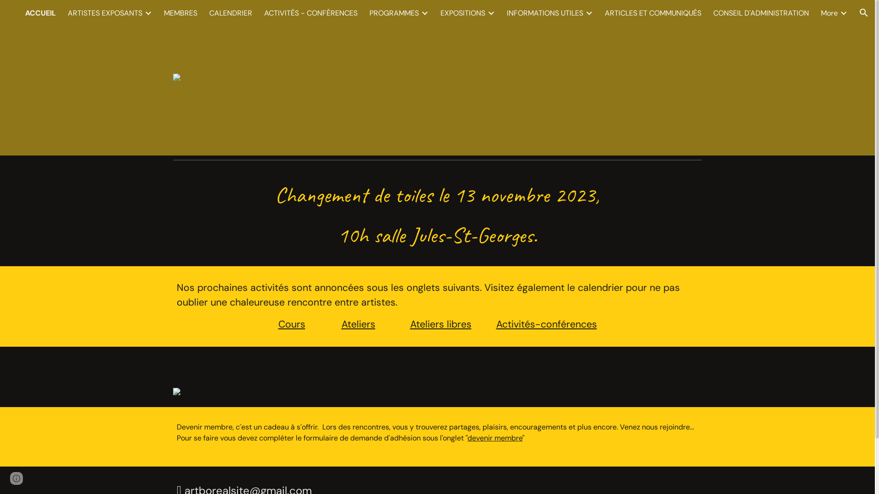  Describe the element at coordinates (441, 325) in the screenshot. I see `Ateliers libres` at that location.